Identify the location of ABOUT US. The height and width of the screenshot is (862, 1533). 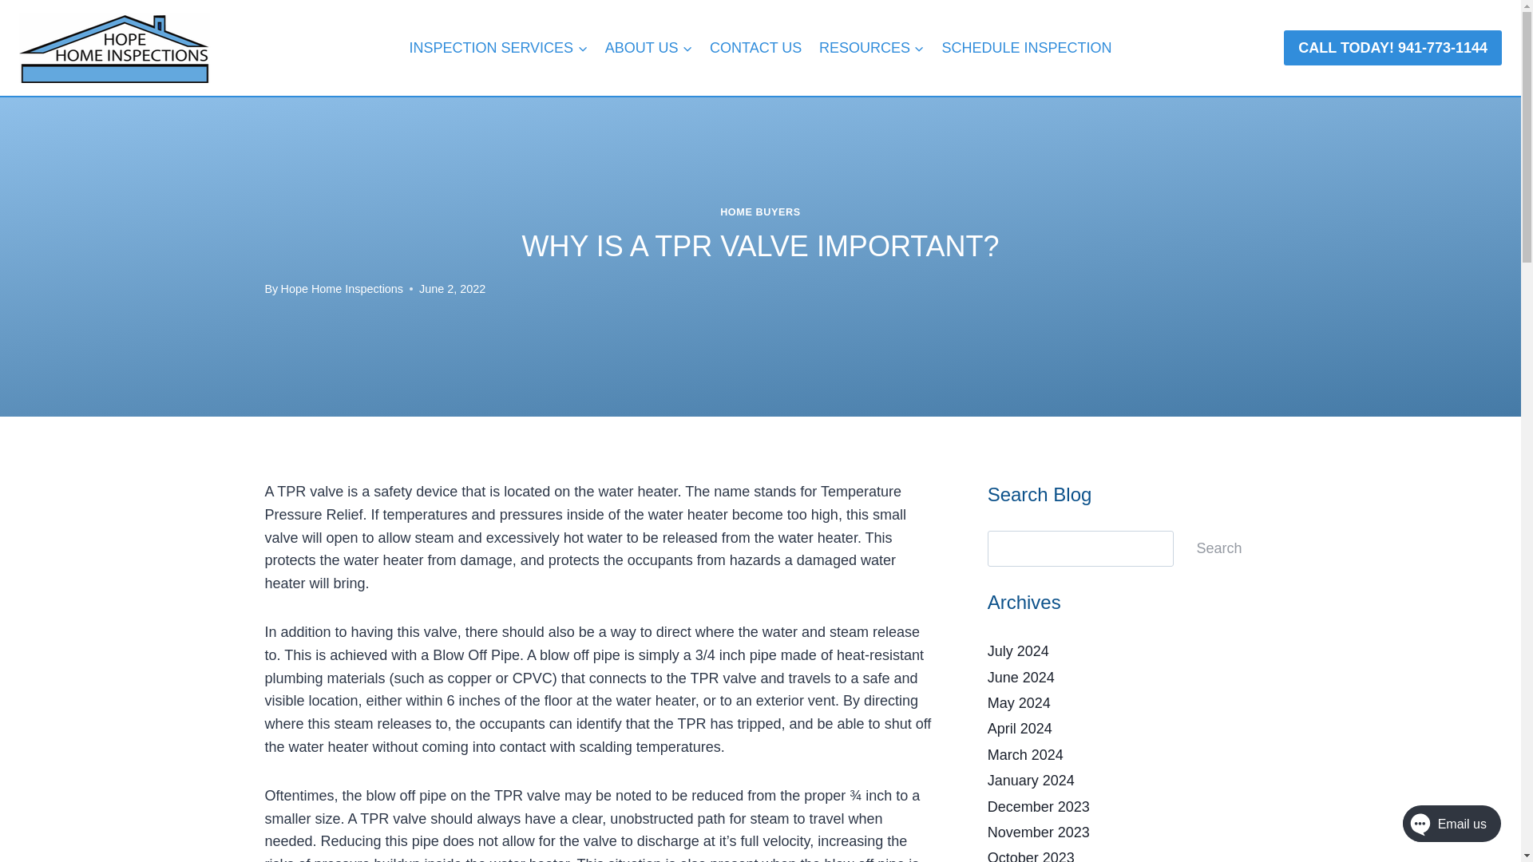
(648, 48).